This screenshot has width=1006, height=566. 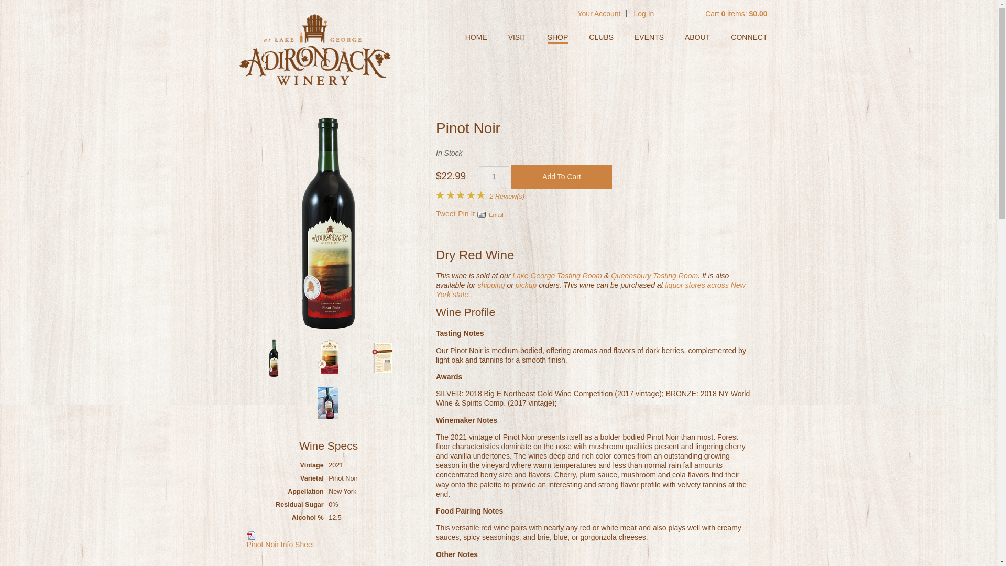 I want to click on HOME, so click(x=476, y=36).